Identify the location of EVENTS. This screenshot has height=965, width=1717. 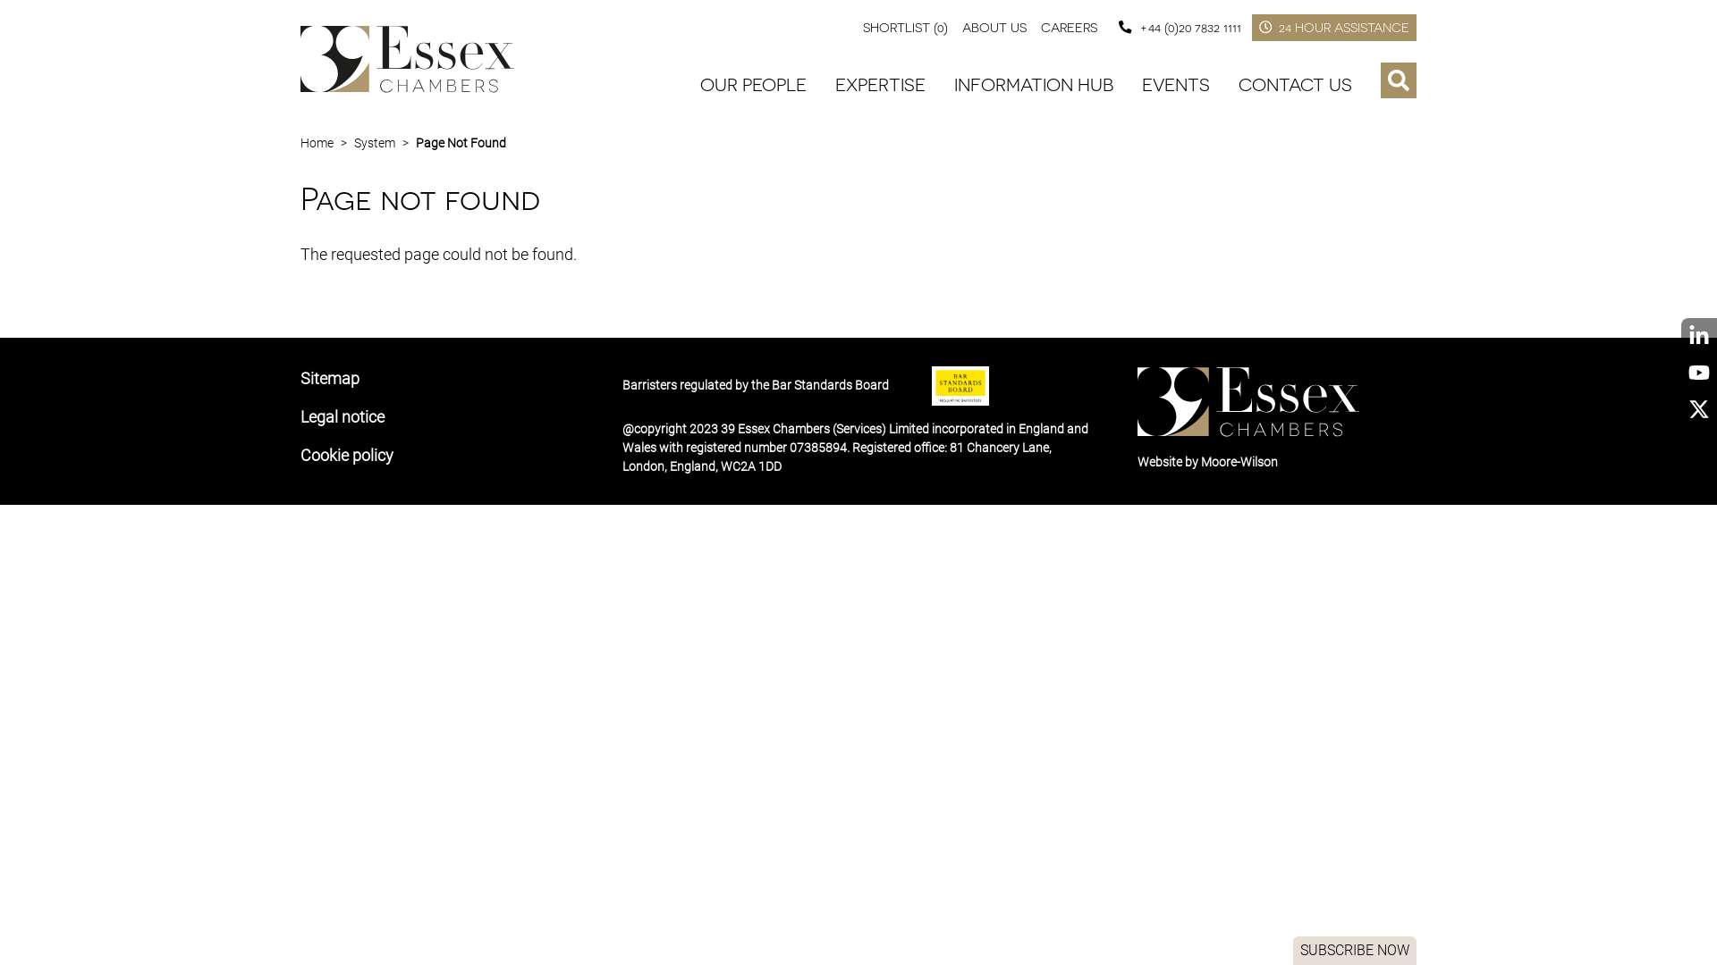
(1176, 85).